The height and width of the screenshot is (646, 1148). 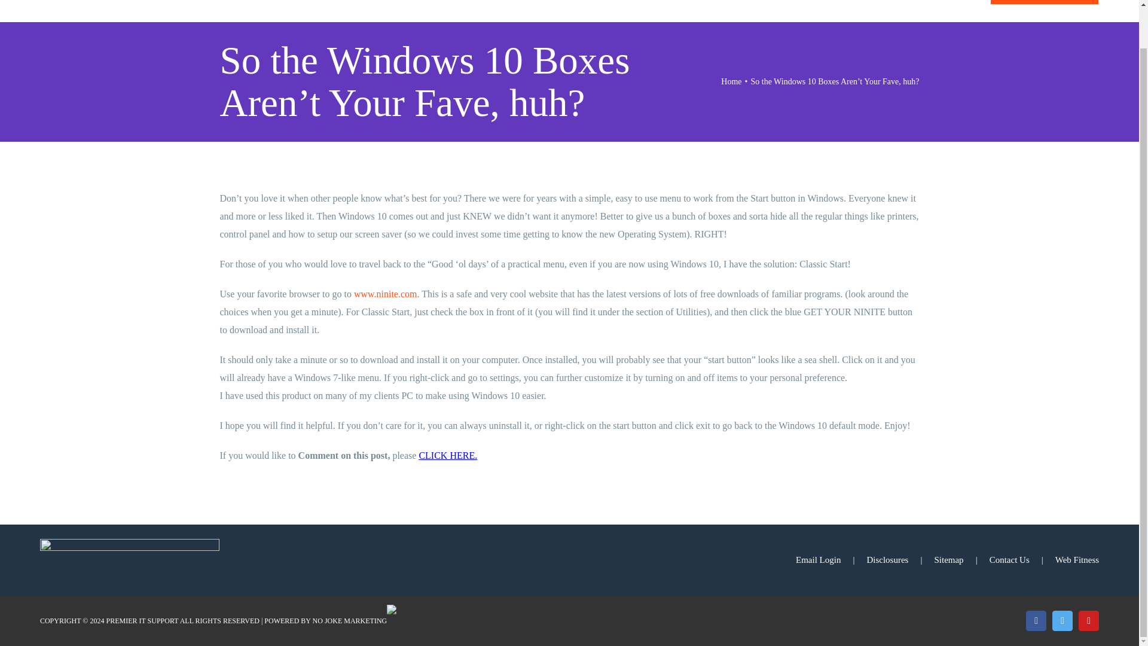 I want to click on CLICK HERE., so click(x=448, y=455).